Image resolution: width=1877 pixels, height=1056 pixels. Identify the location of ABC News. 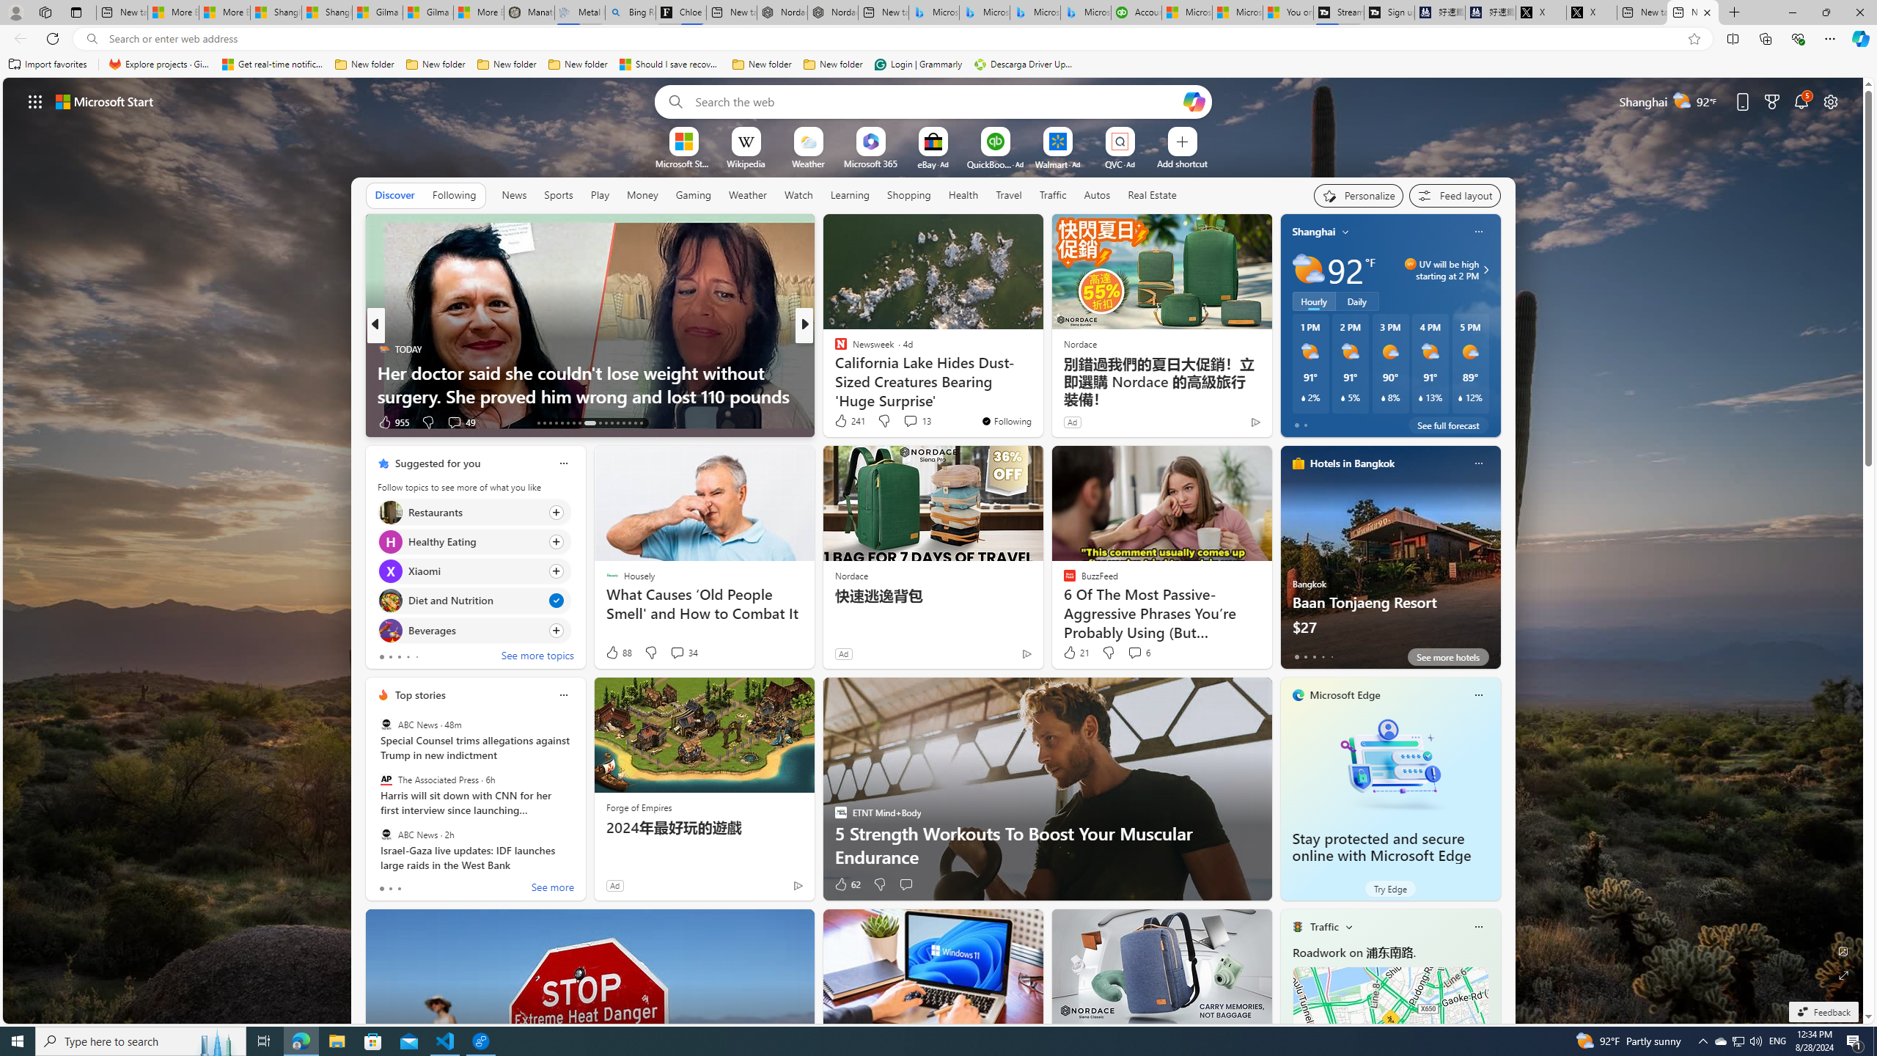
(386, 834).